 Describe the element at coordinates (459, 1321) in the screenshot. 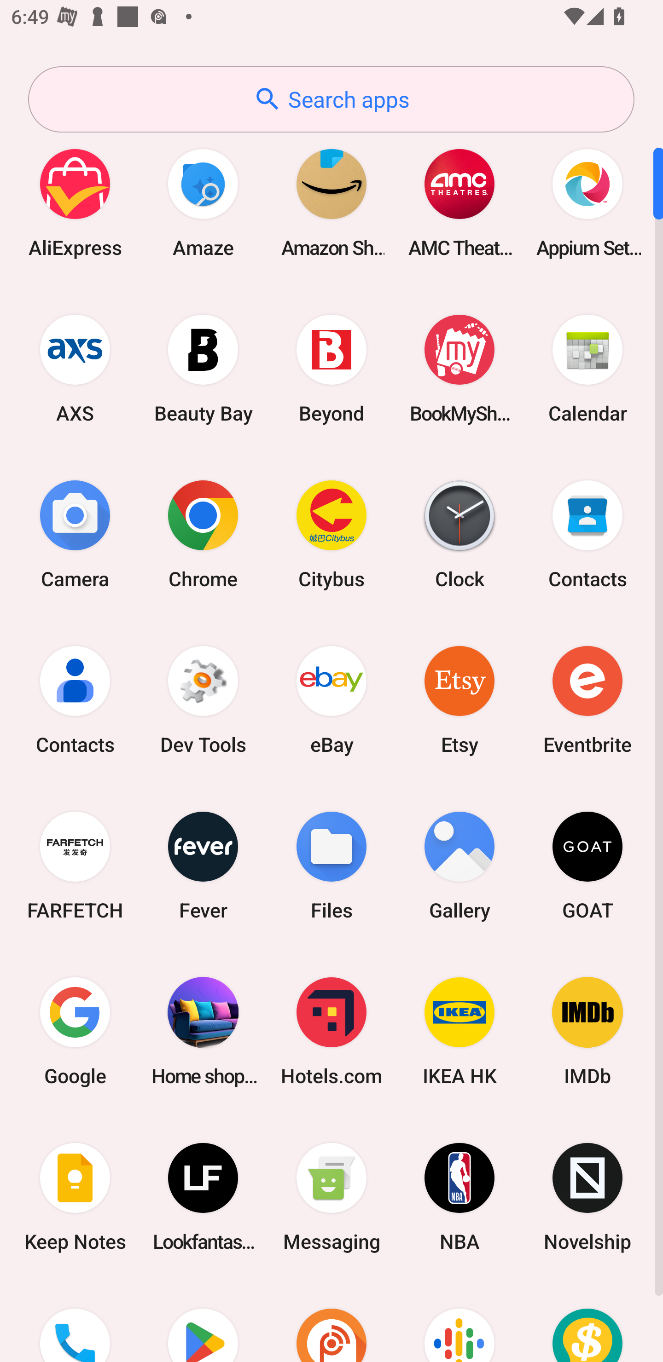

I see `Podcasts` at that location.